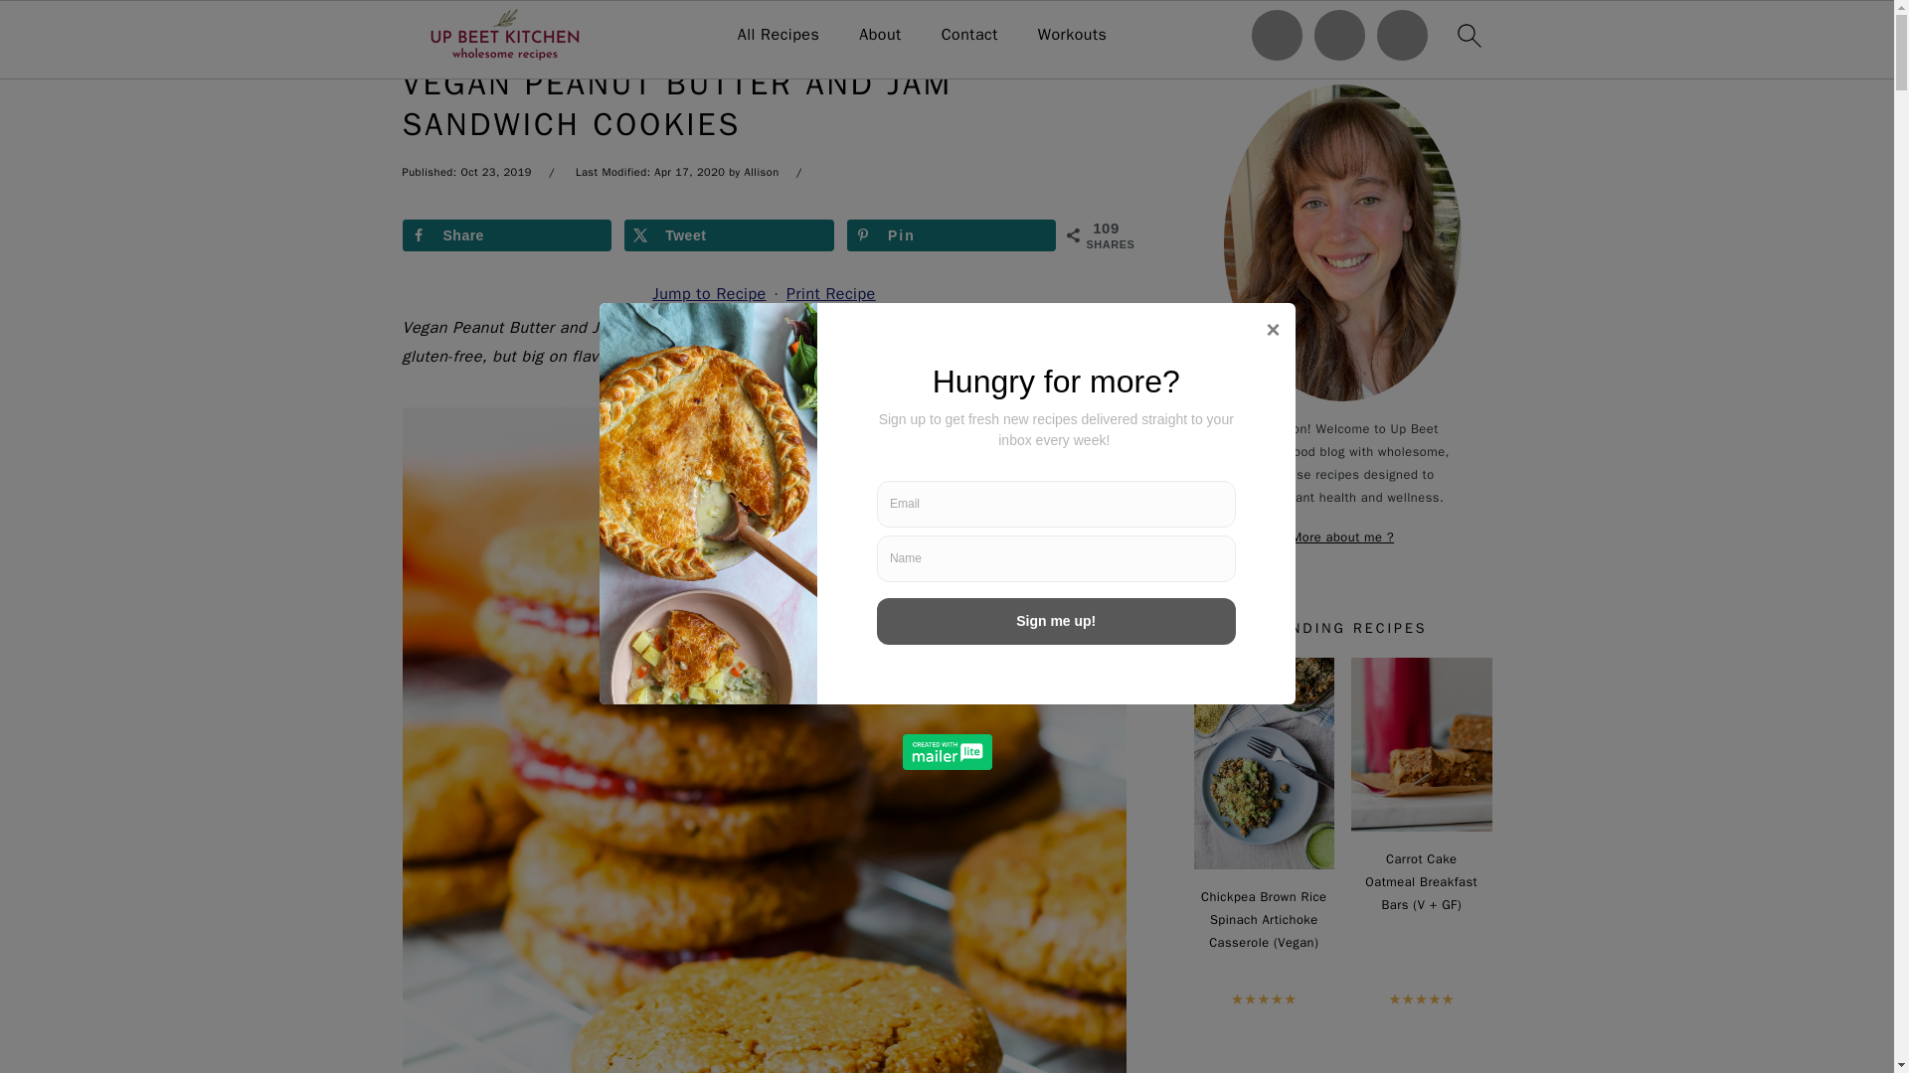  Describe the element at coordinates (423, 34) in the screenshot. I see `Home` at that location.